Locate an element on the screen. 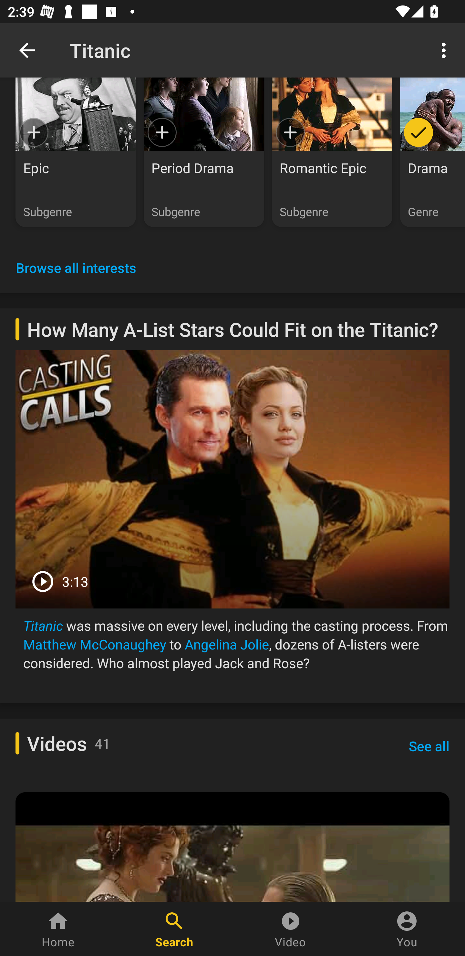 Image resolution: width=465 pixels, height=956 pixels. Browse all interests is located at coordinates (76, 267).